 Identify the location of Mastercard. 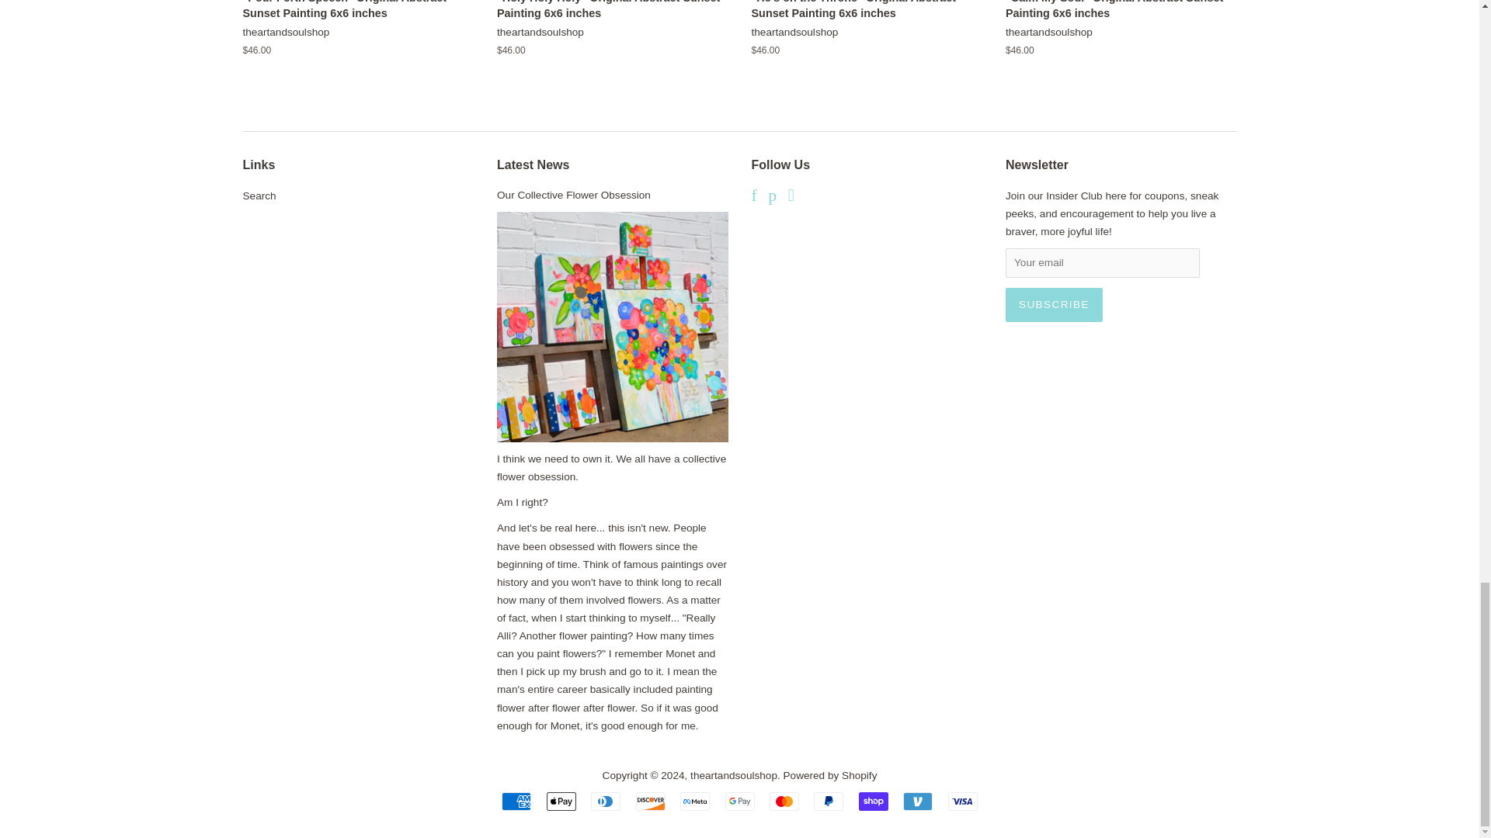
(784, 801).